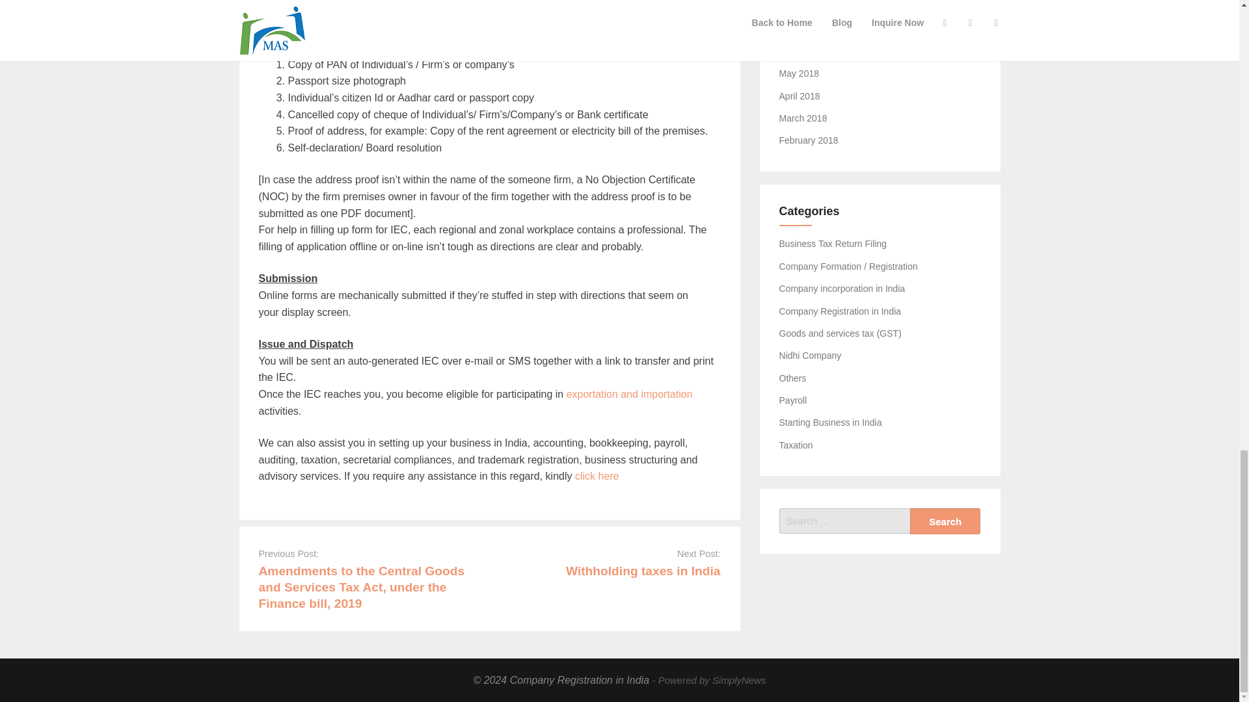 This screenshot has height=702, width=1249. What do you see at coordinates (643, 571) in the screenshot?
I see `Withholding taxes in India` at bounding box center [643, 571].